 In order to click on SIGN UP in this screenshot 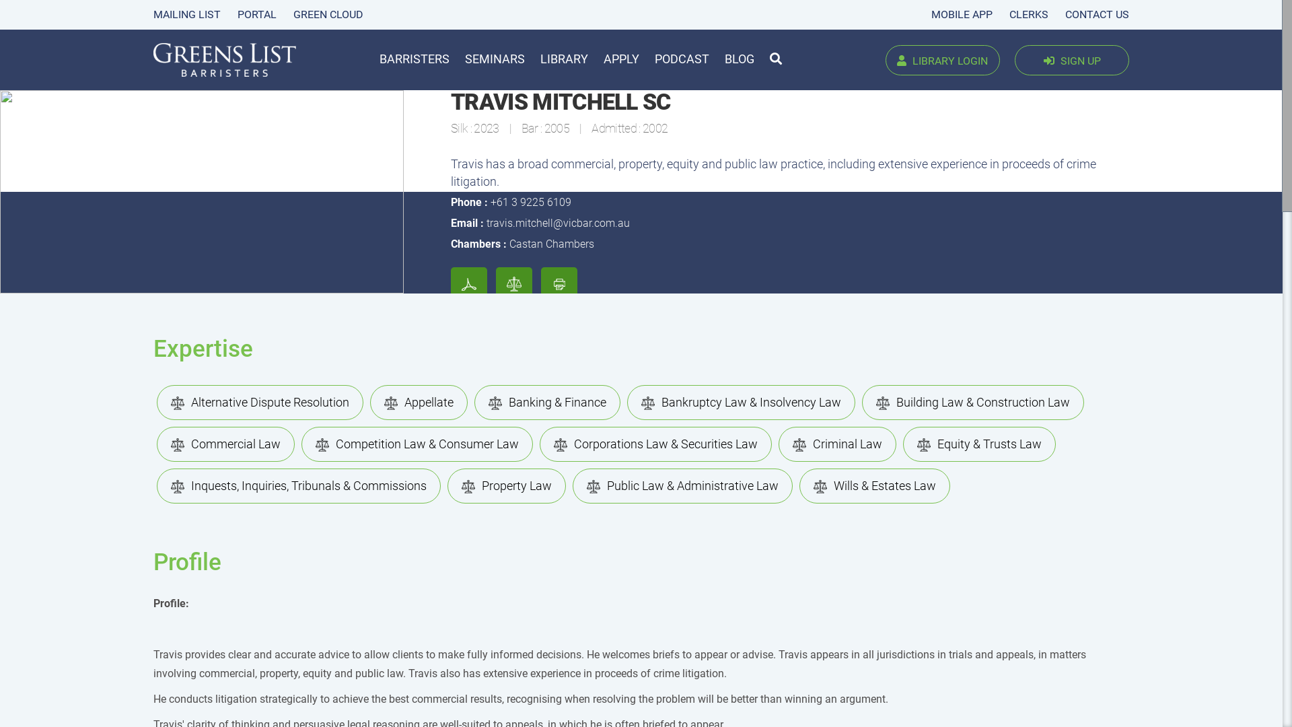, I will do `click(1072, 59)`.